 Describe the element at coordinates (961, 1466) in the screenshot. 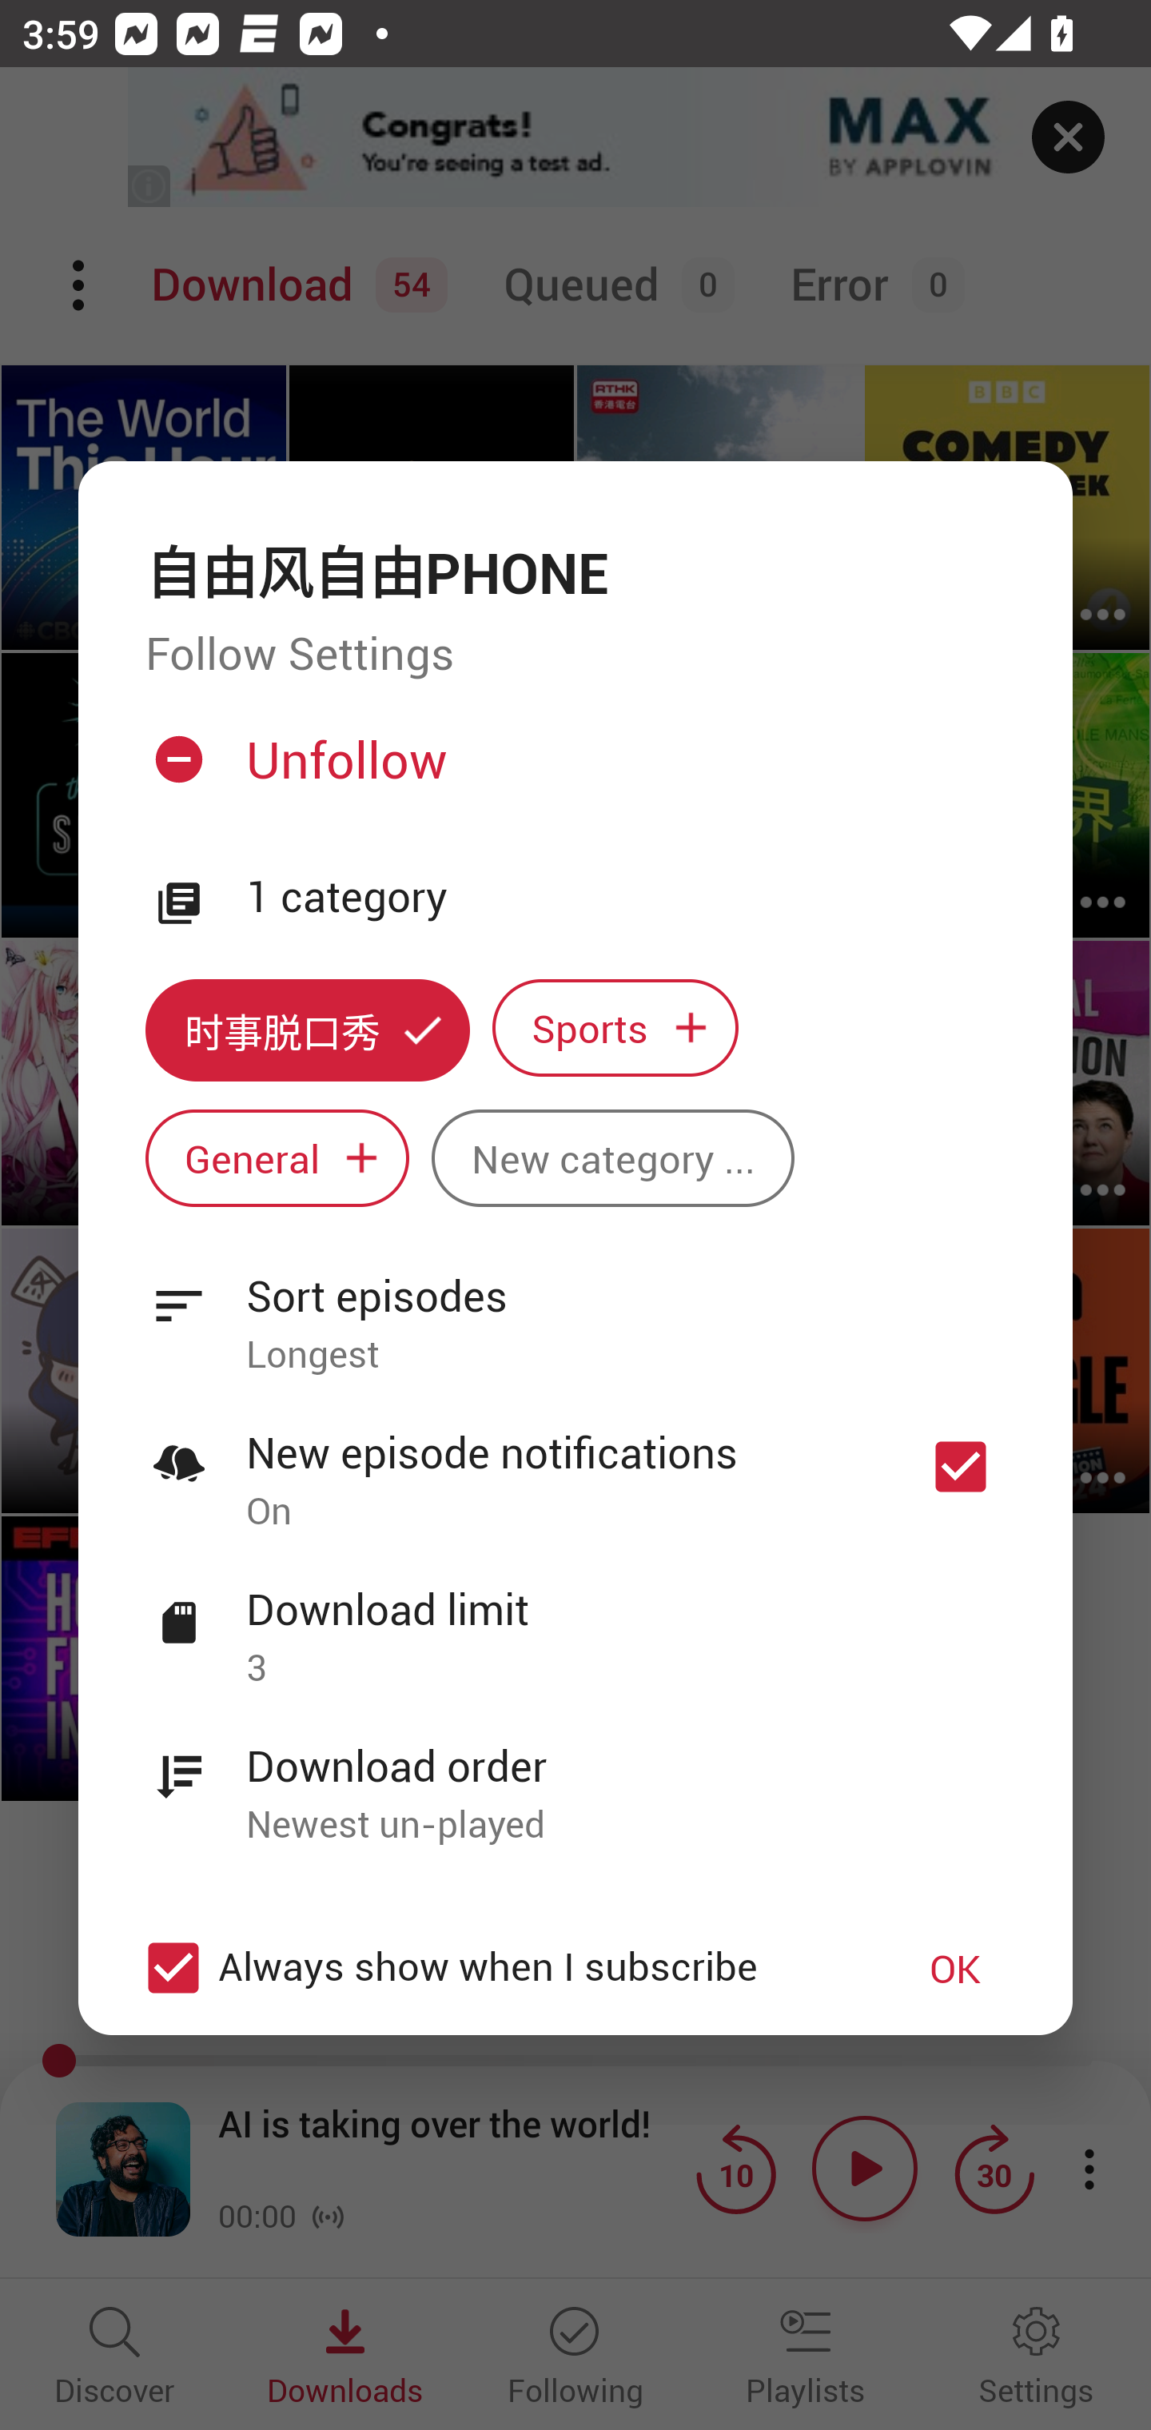

I see `New episode notifications` at that location.